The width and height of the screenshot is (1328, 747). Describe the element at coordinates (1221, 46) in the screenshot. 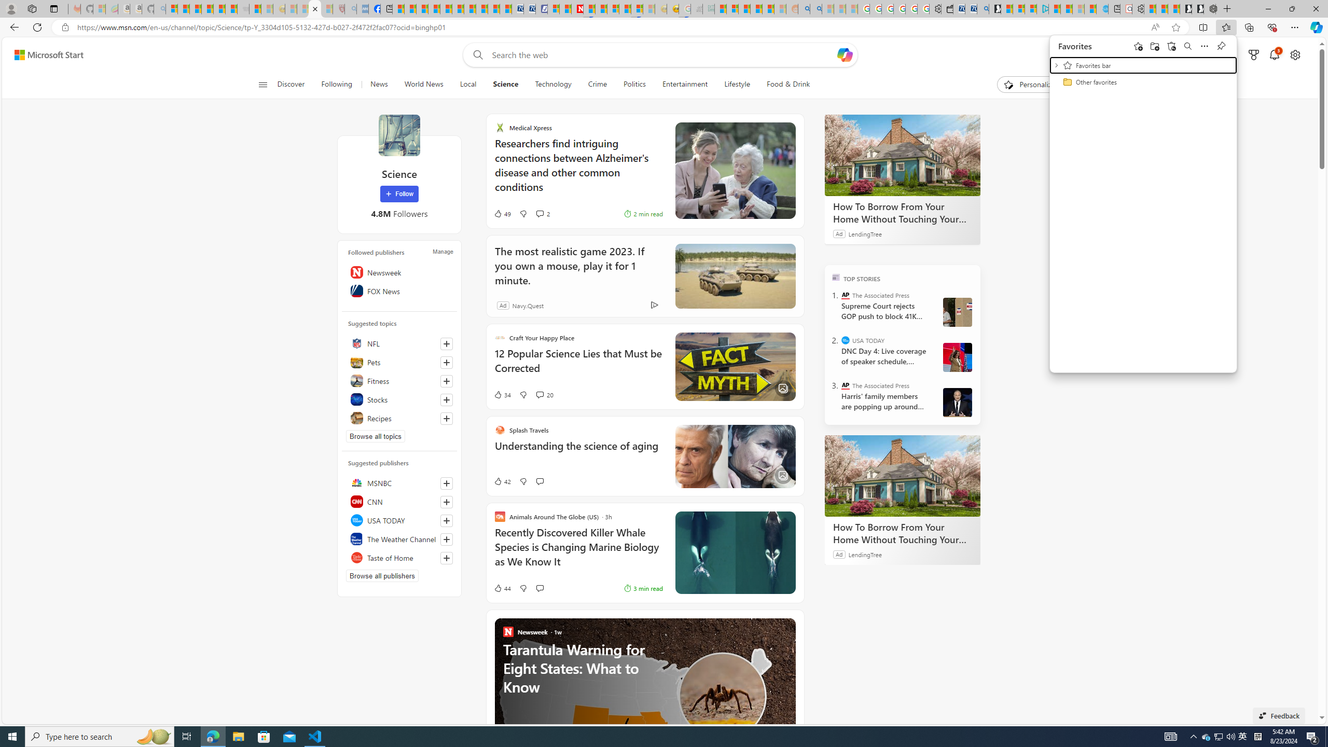

I see `Q2790: 100%` at that location.